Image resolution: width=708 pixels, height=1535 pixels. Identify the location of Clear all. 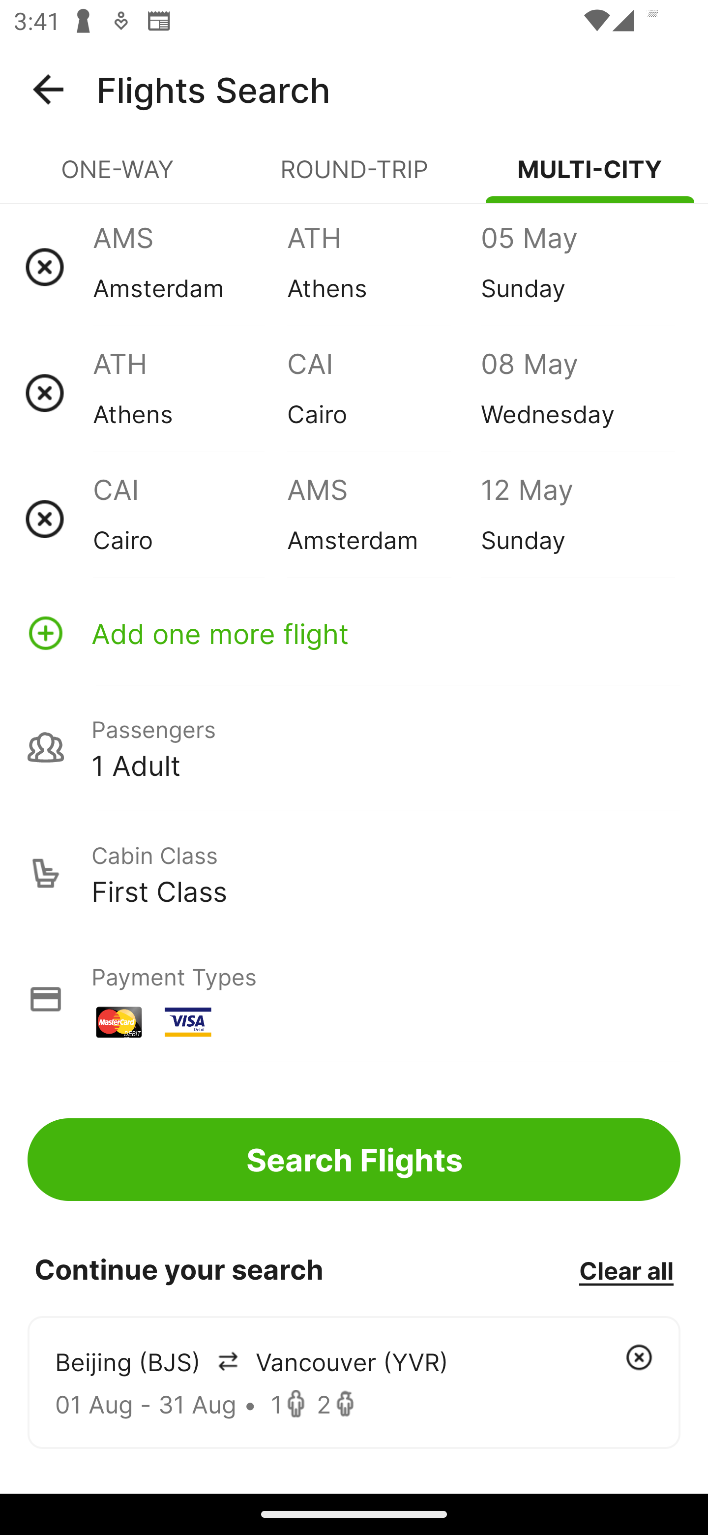
(626, 1270).